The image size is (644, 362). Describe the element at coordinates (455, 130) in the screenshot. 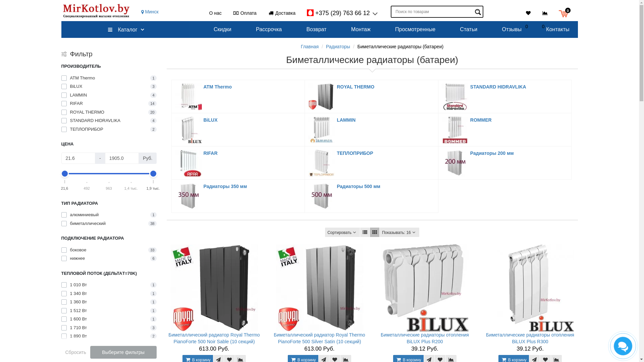

I see `ROMMER` at that location.